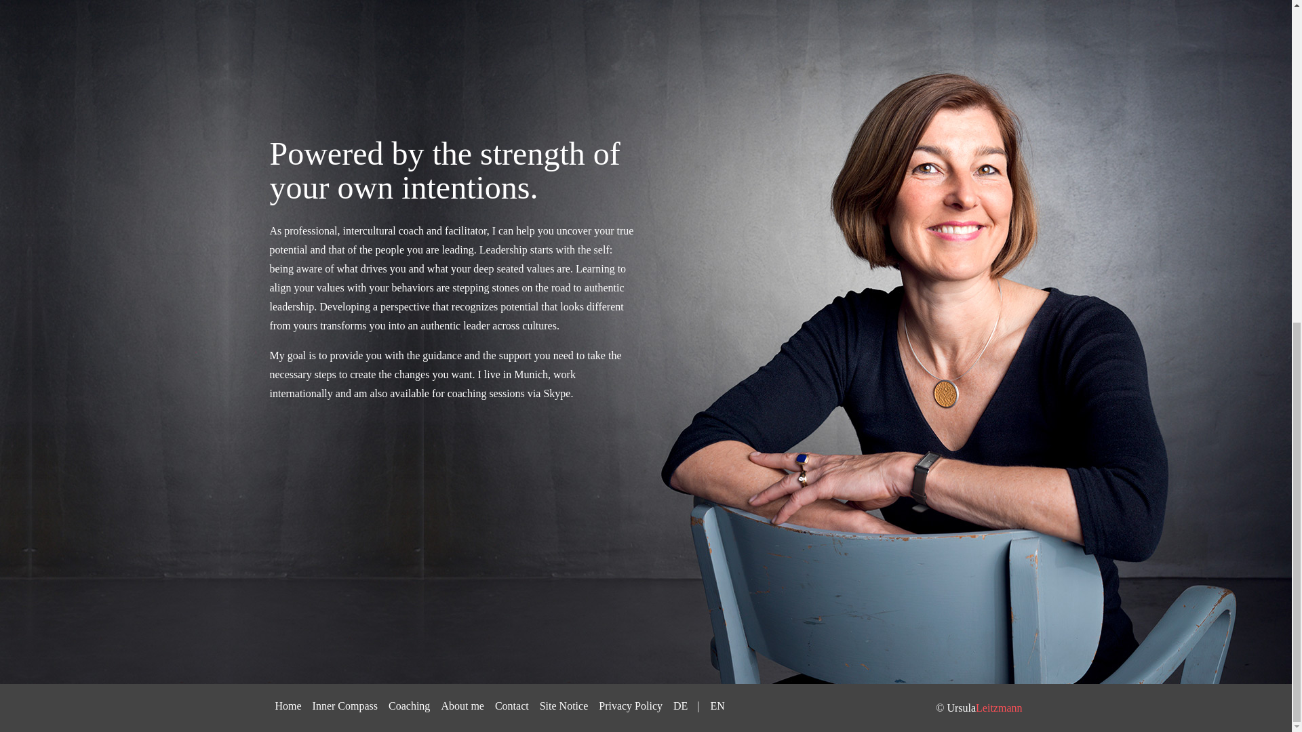  Describe the element at coordinates (717, 134) in the screenshot. I see `EN` at that location.